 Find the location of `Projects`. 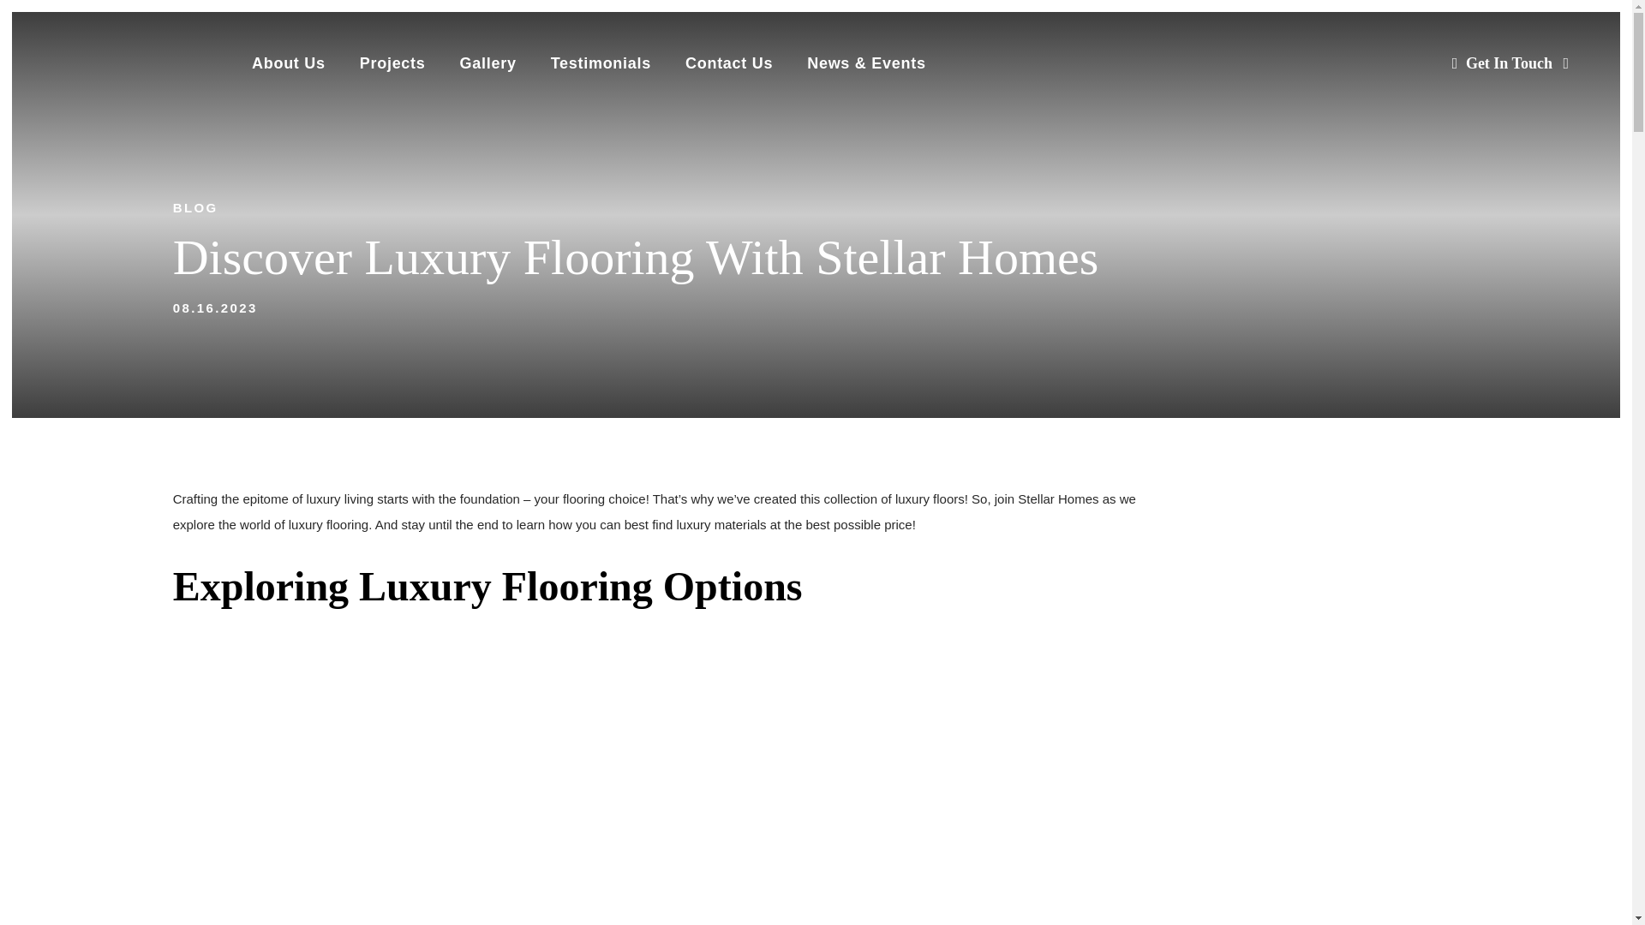

Projects is located at coordinates (392, 63).